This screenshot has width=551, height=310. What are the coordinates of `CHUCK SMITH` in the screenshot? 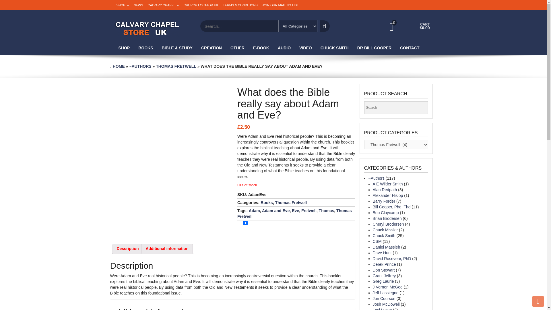 It's located at (335, 48).